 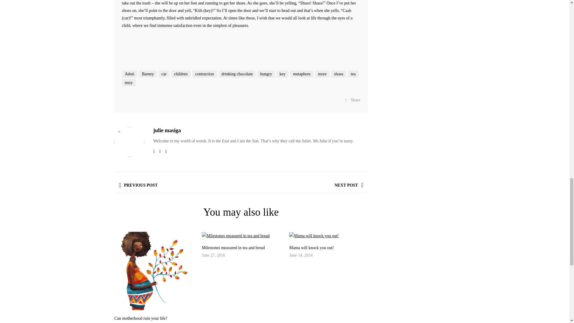 I want to click on tea, so click(x=353, y=74).